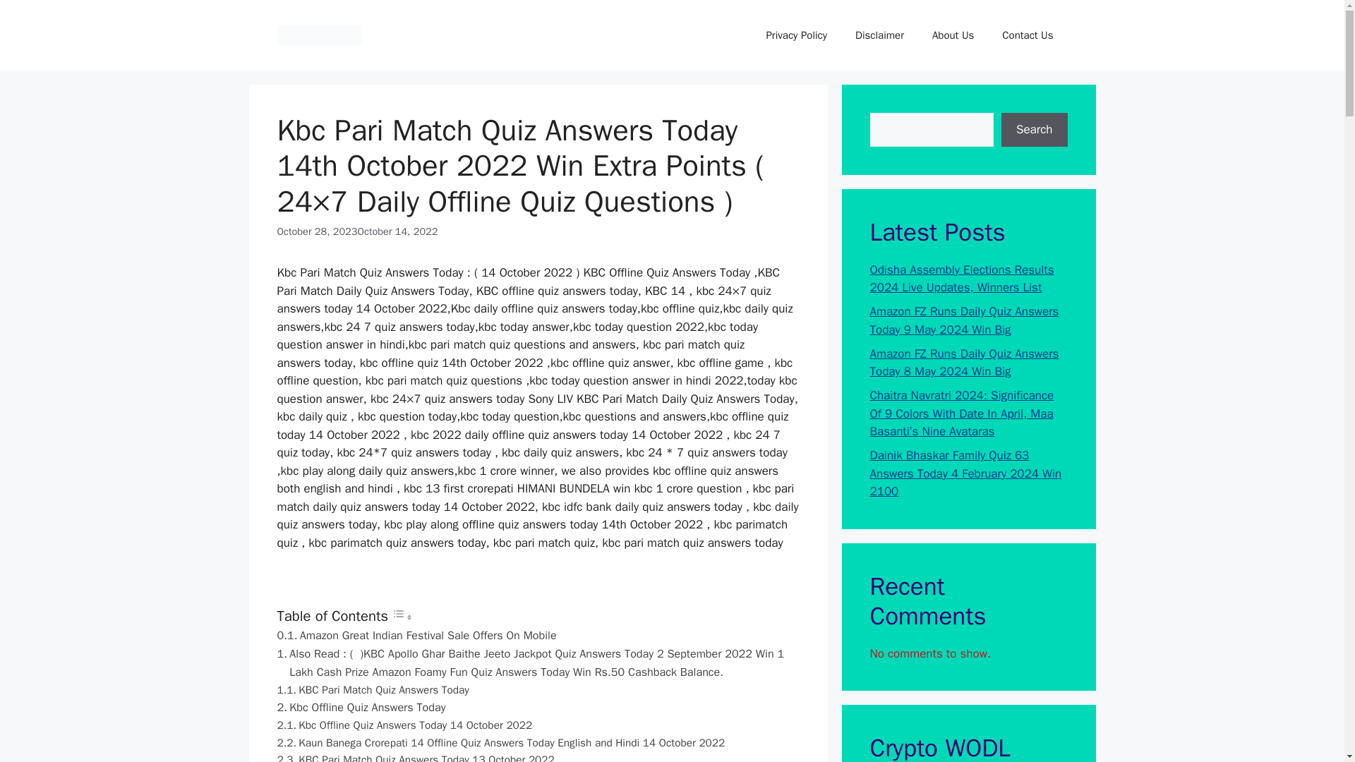  Describe the element at coordinates (1028, 35) in the screenshot. I see `Contact Us` at that location.